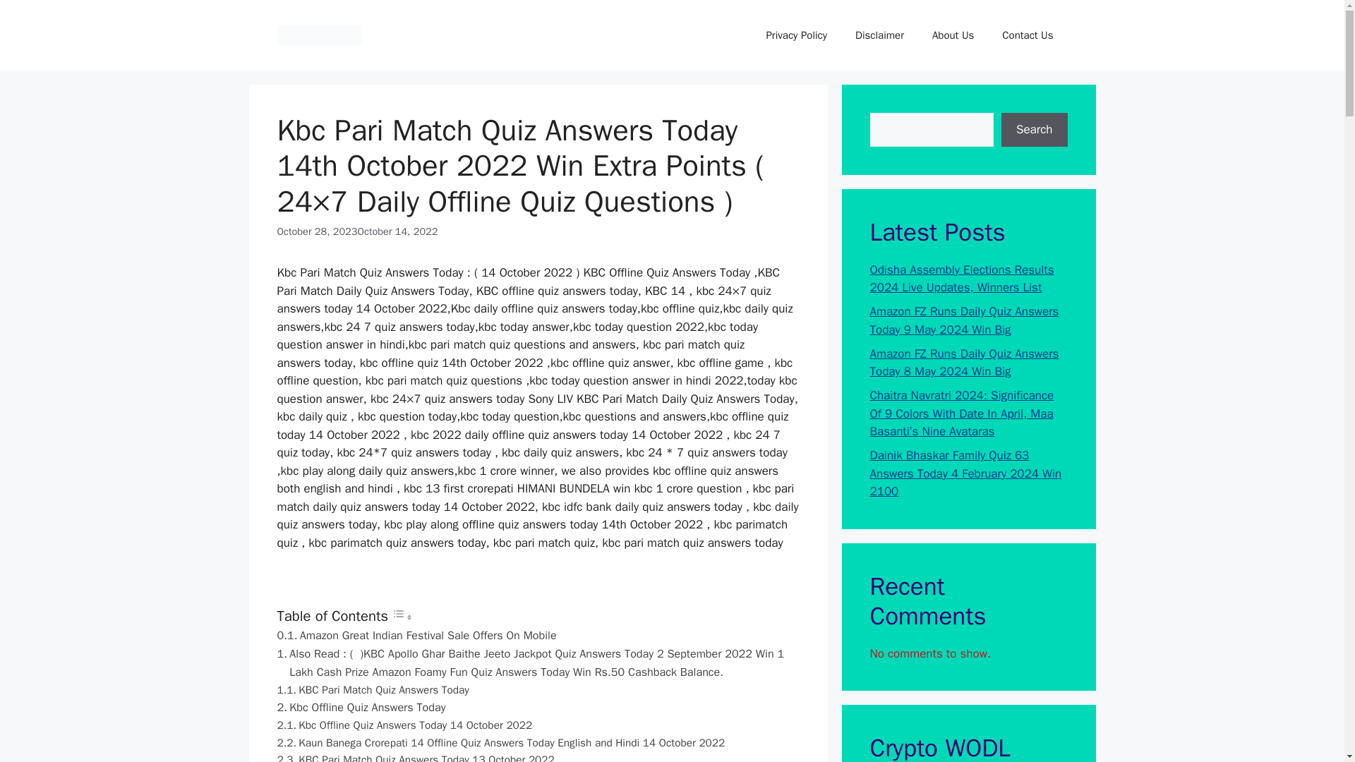  Describe the element at coordinates (1028, 35) in the screenshot. I see `Contact Us` at that location.